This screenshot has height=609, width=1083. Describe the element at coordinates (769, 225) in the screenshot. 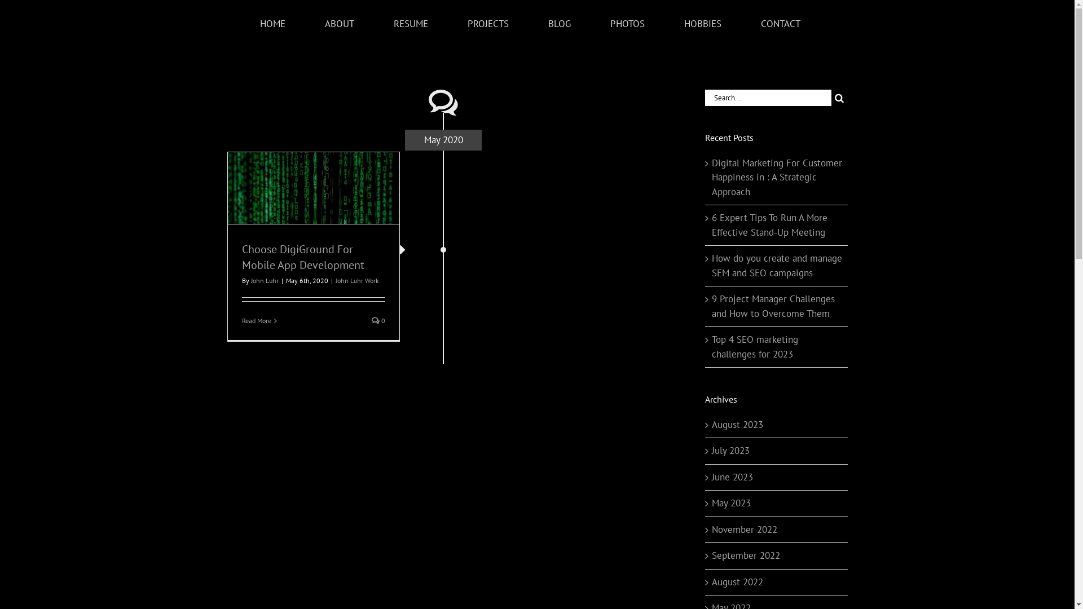

I see `6 Expert Tips To Run A More Effective Stand-Up Meeting` at that location.